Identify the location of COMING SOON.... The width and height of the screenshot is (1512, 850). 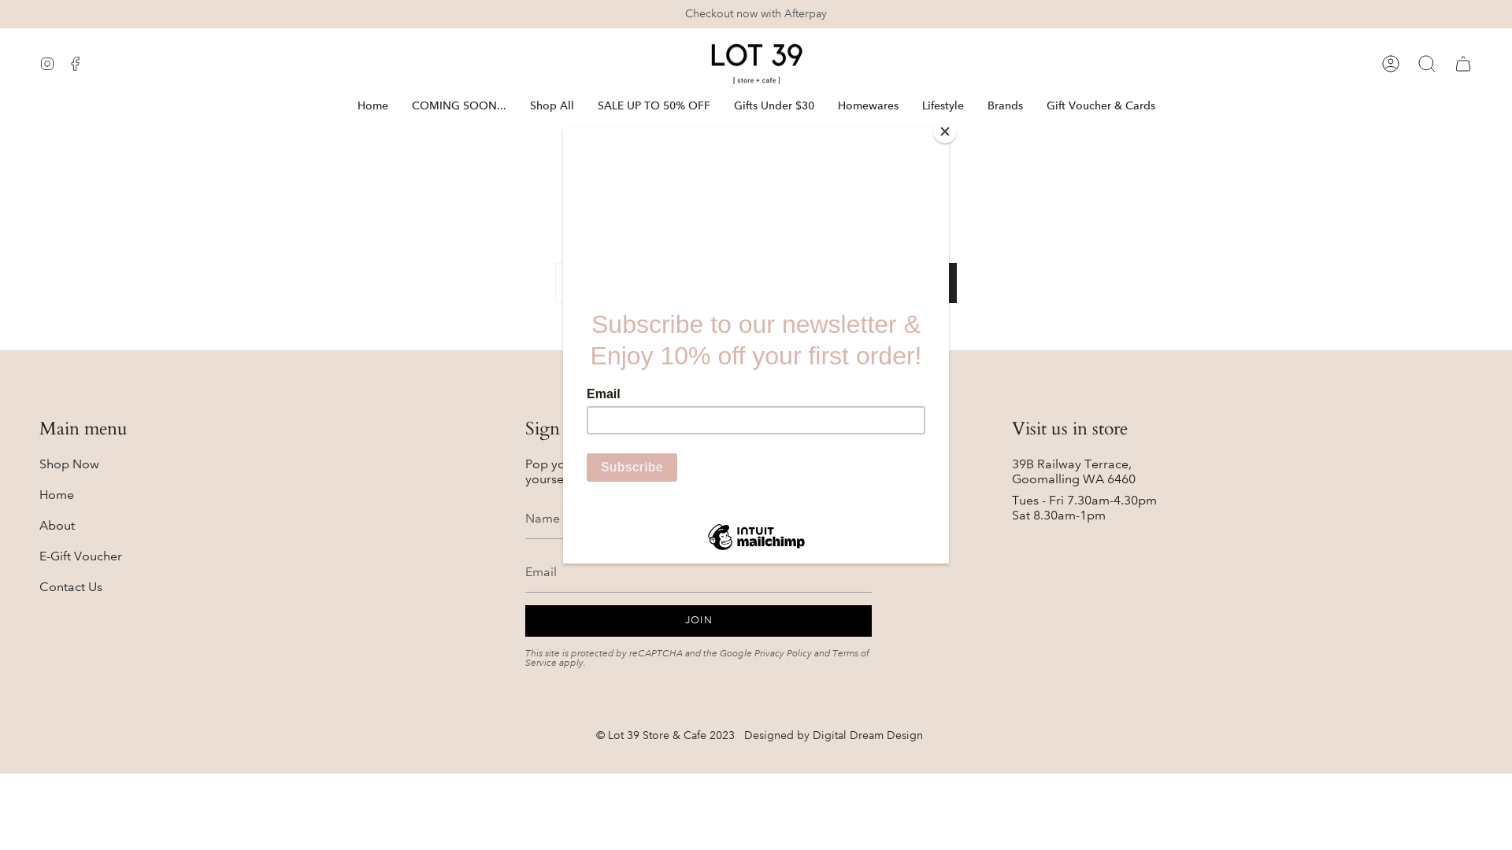
(459, 105).